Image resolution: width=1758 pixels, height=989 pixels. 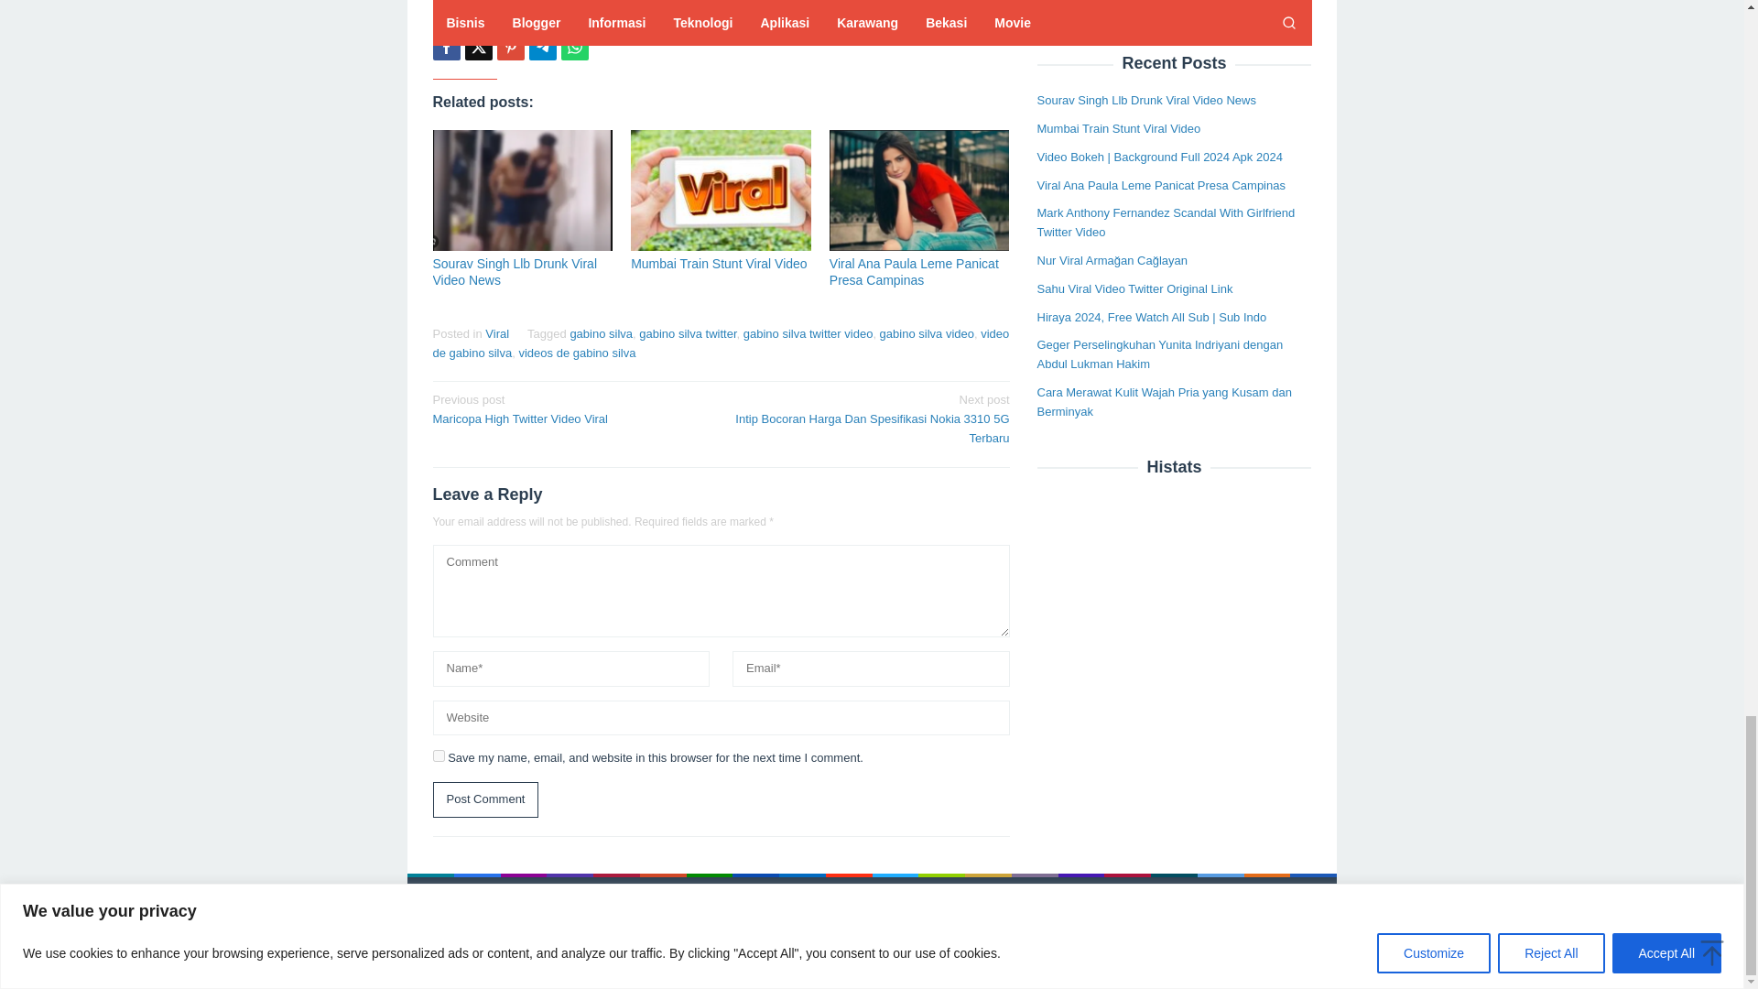 What do you see at coordinates (438, 755) in the screenshot?
I see `yes` at bounding box center [438, 755].